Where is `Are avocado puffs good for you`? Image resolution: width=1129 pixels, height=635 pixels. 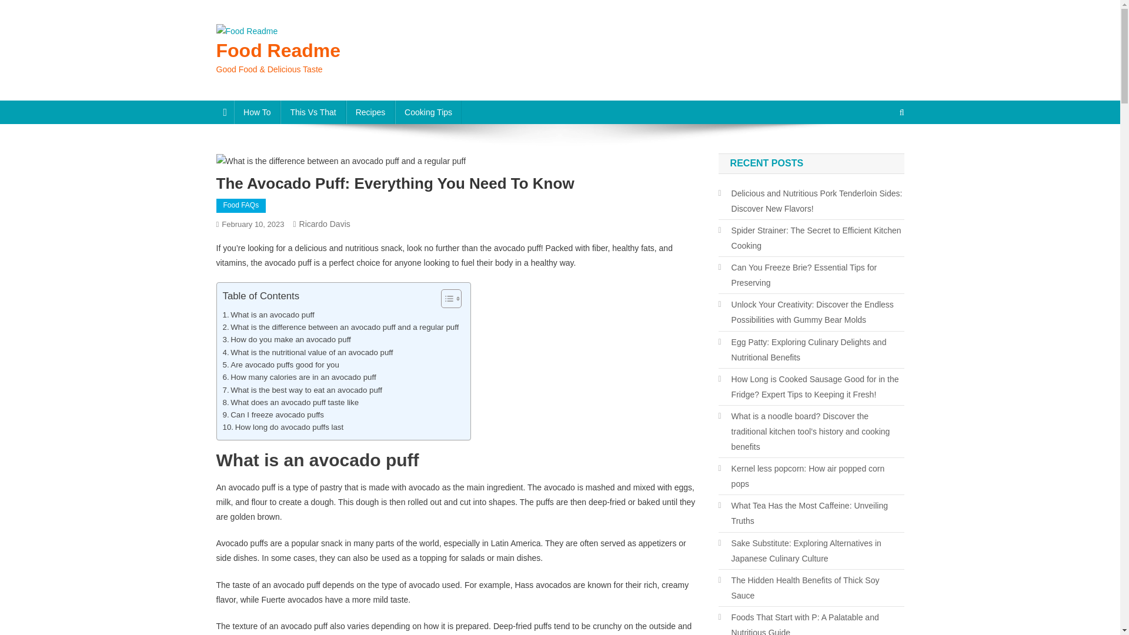 Are avocado puffs good for you is located at coordinates (280, 365).